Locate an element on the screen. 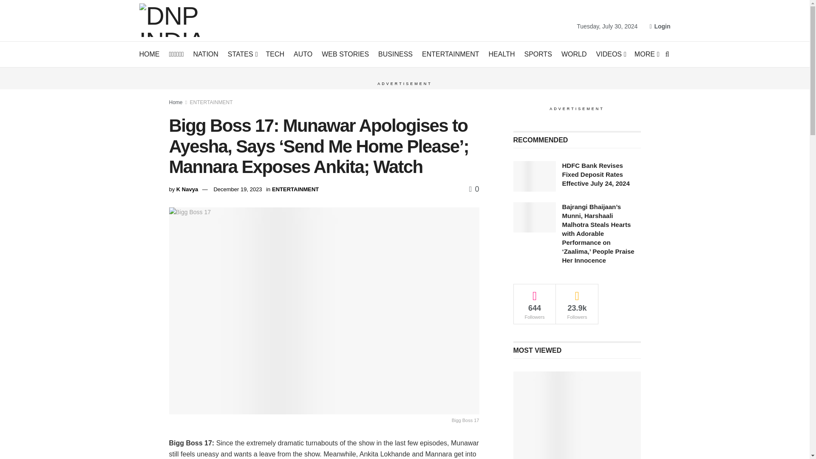  ENTERTAINMENT is located at coordinates (450, 54).